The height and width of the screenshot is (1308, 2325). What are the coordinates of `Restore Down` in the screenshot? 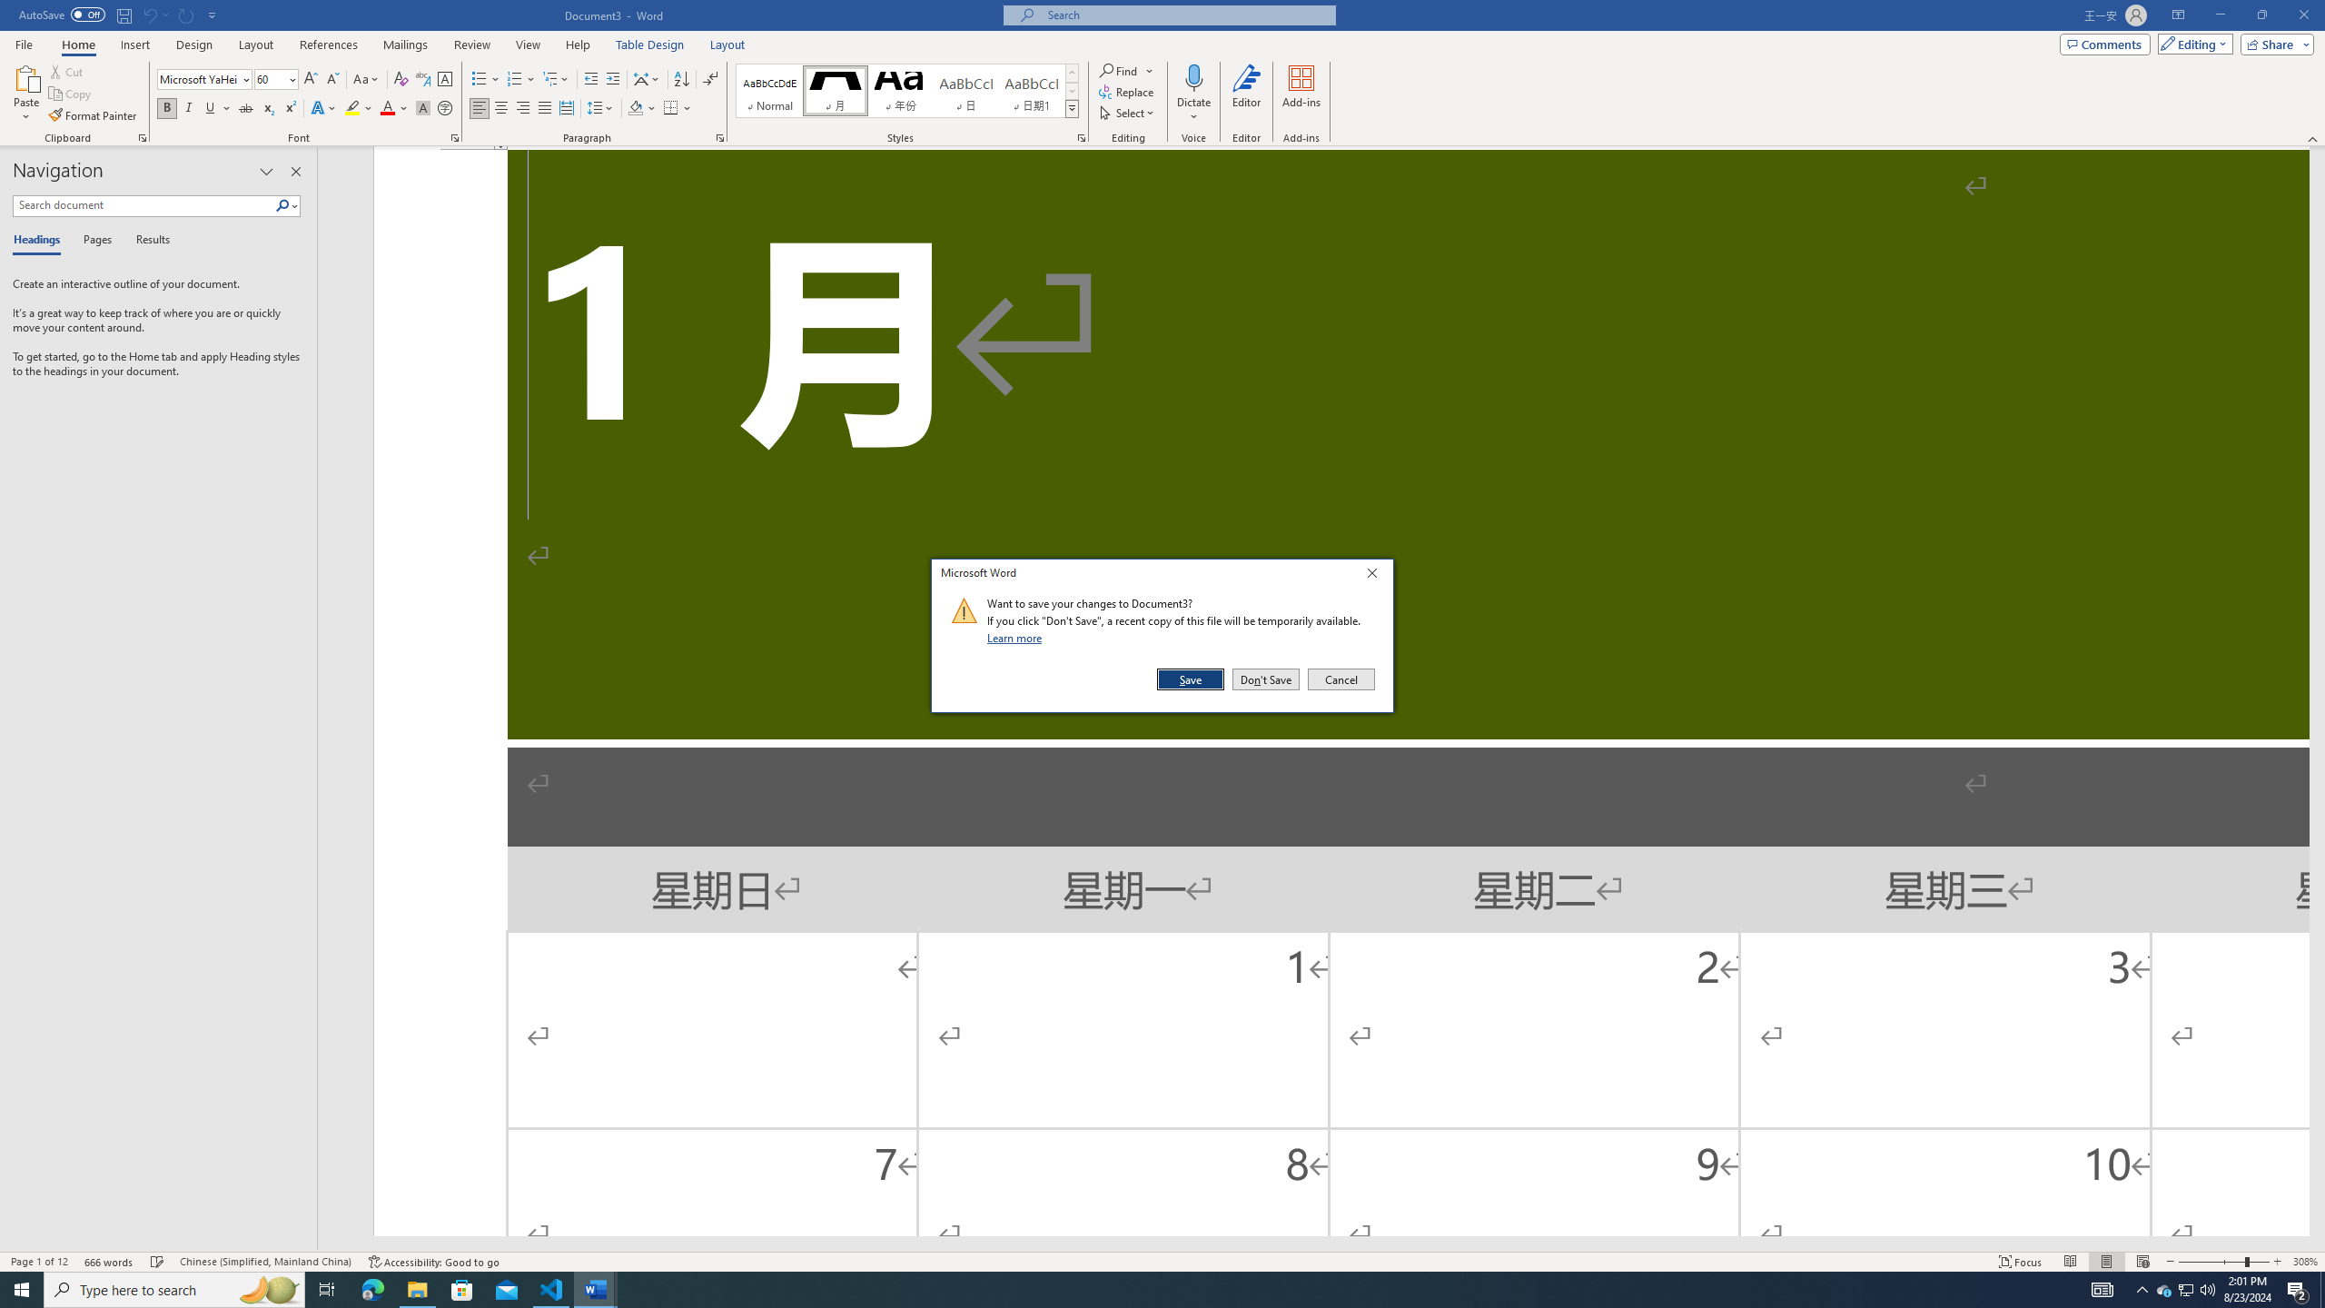 It's located at (2261, 15).